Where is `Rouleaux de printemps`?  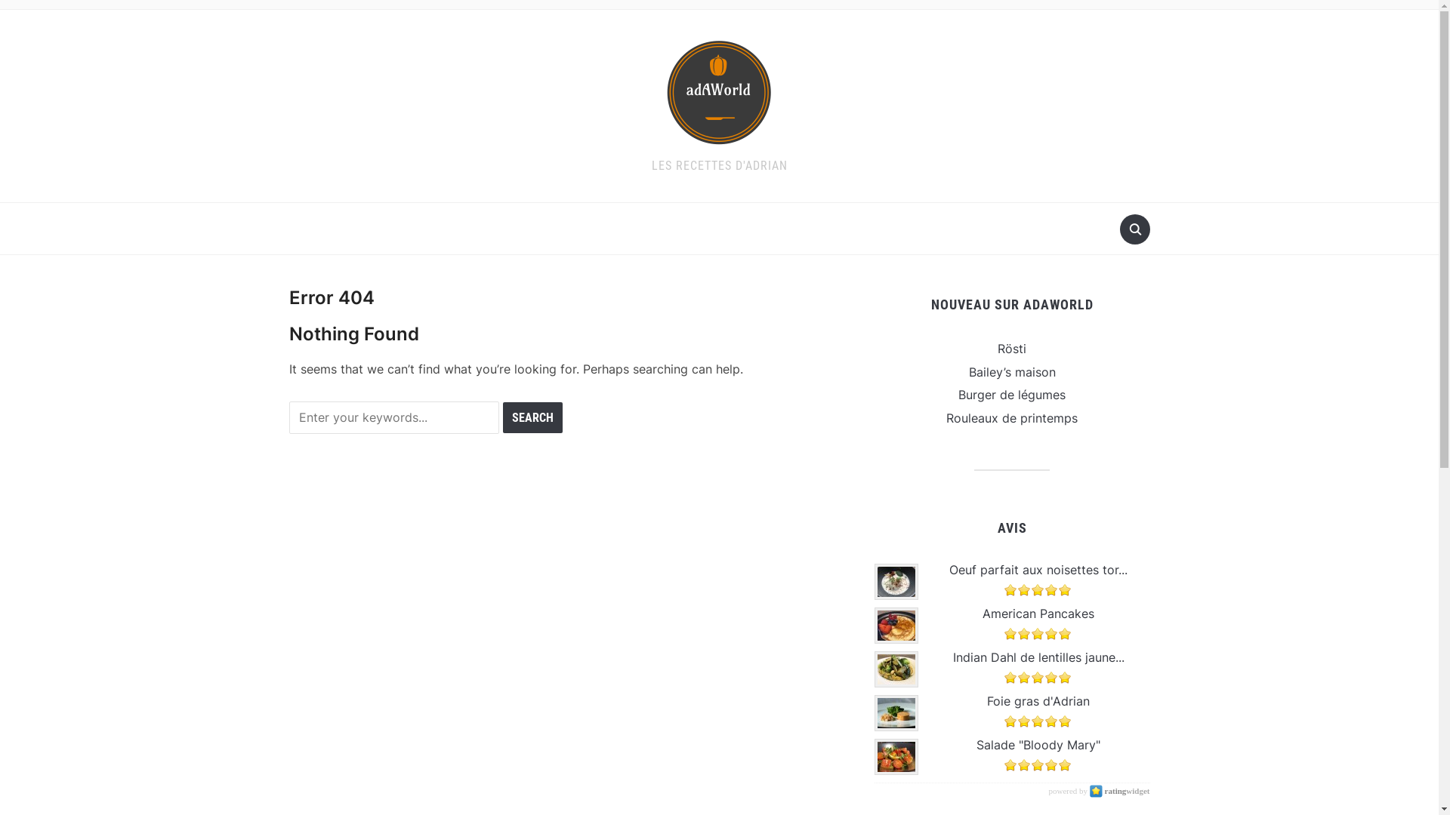 Rouleaux de printemps is located at coordinates (1012, 418).